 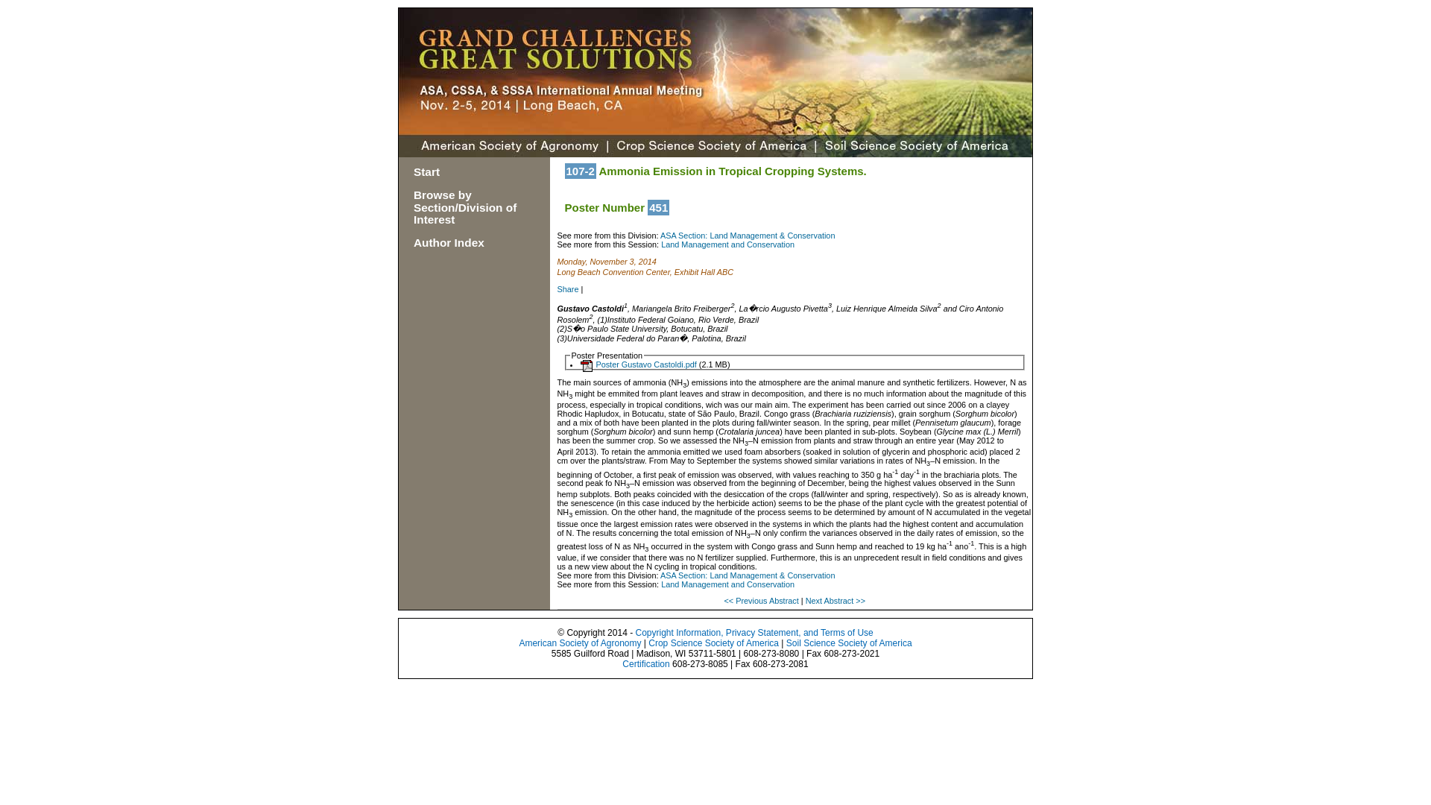 I want to click on Soil Science Society of America, so click(x=849, y=643).